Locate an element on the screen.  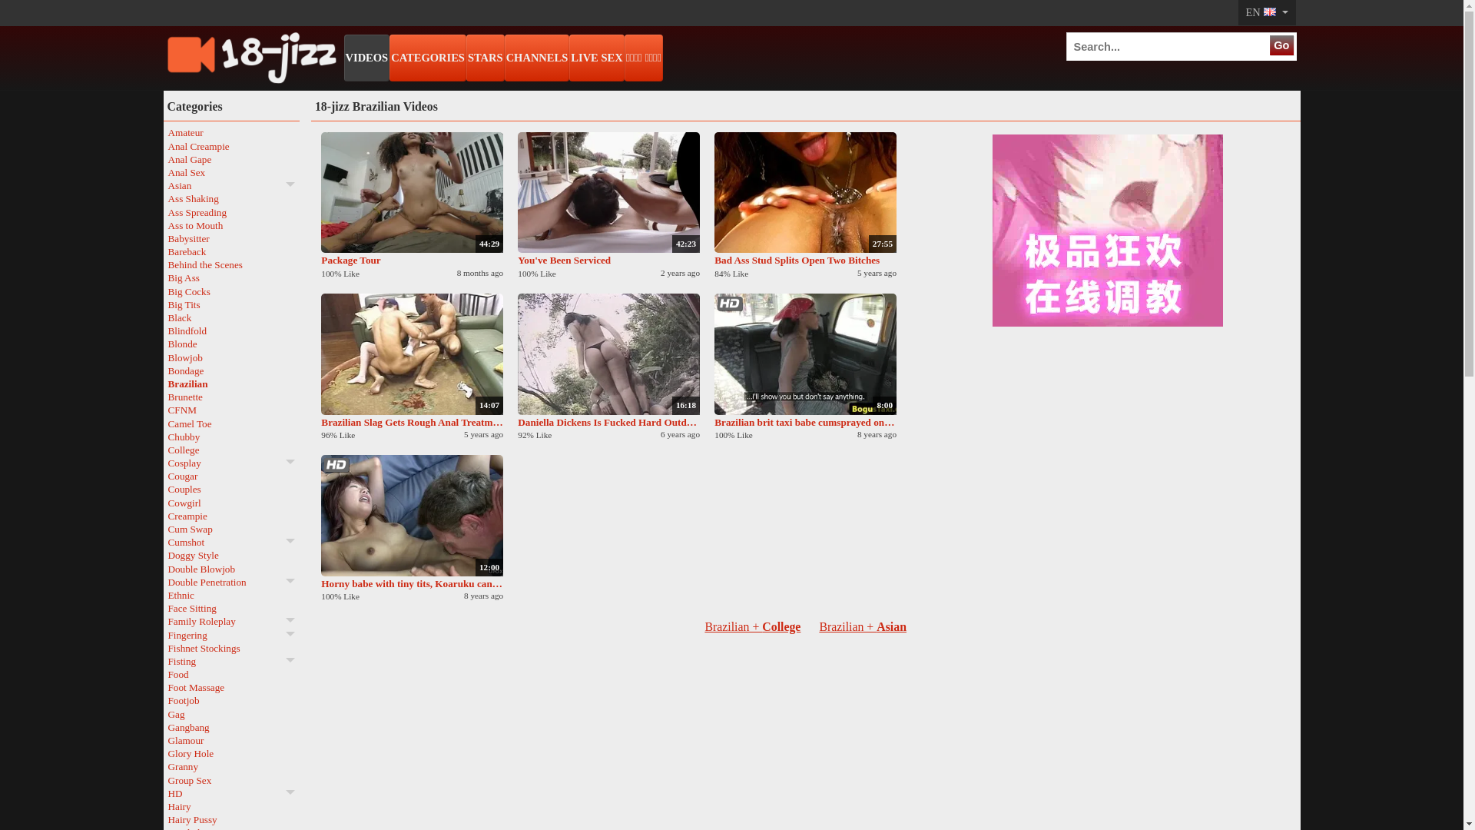
Brazilian Slag Gets Rough Anal Treatment is located at coordinates (412, 423).